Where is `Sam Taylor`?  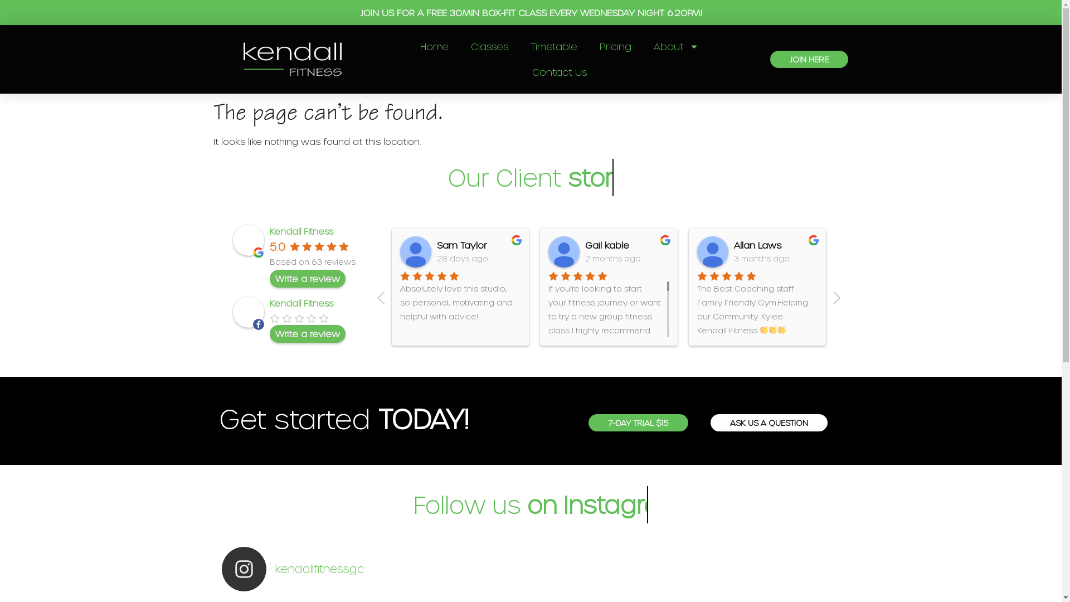 Sam Taylor is located at coordinates (479, 245).